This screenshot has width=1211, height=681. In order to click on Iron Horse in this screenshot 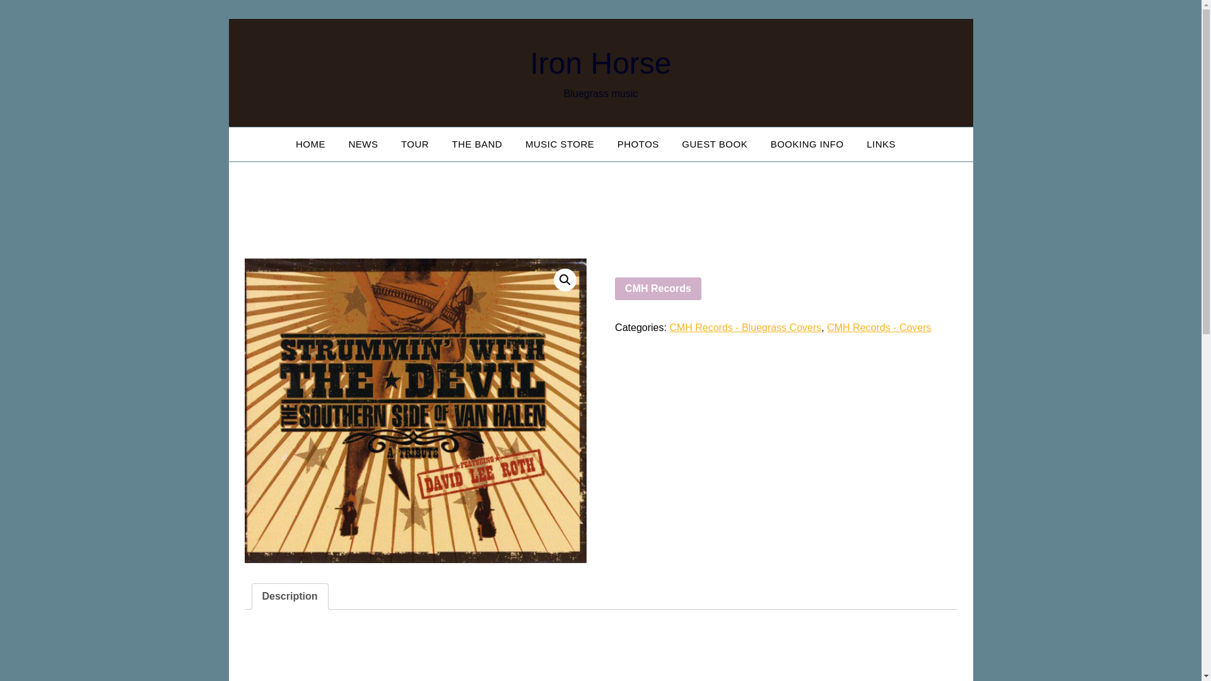, I will do `click(600, 63)`.